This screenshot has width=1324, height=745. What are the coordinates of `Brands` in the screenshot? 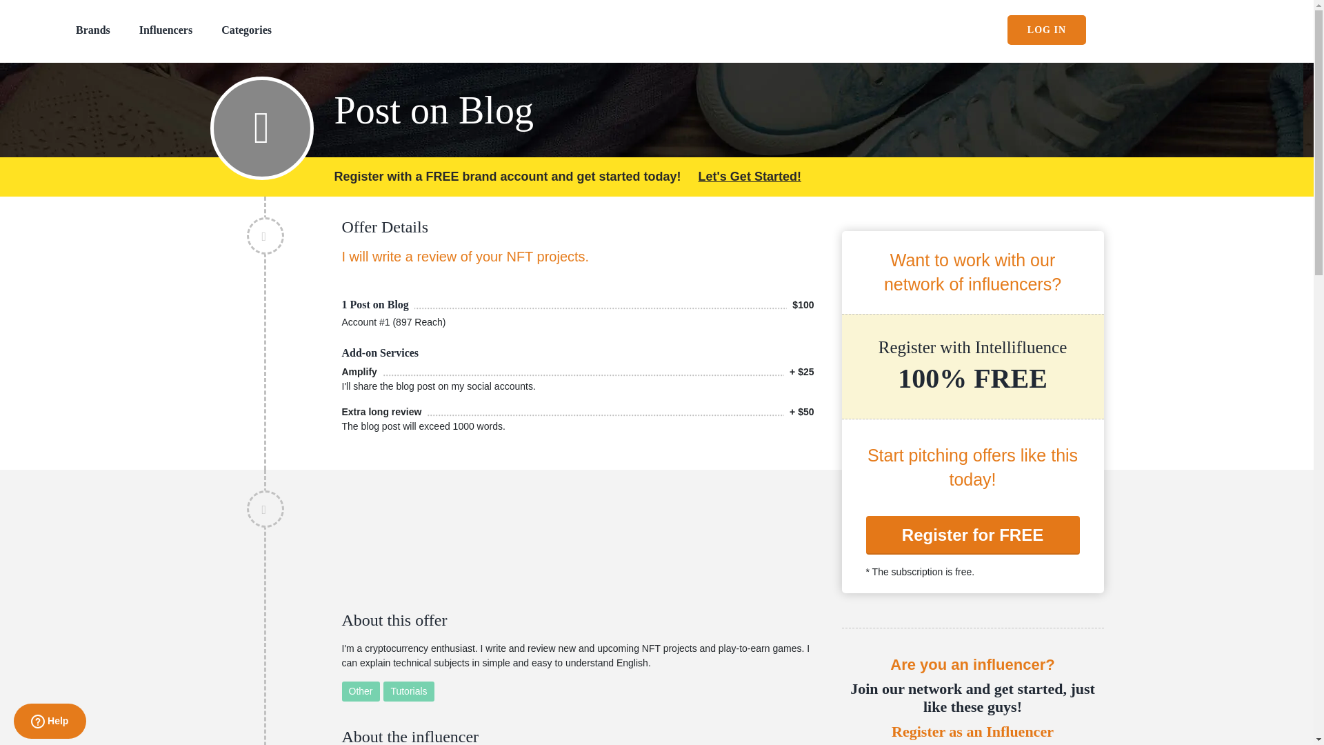 It's located at (92, 29).